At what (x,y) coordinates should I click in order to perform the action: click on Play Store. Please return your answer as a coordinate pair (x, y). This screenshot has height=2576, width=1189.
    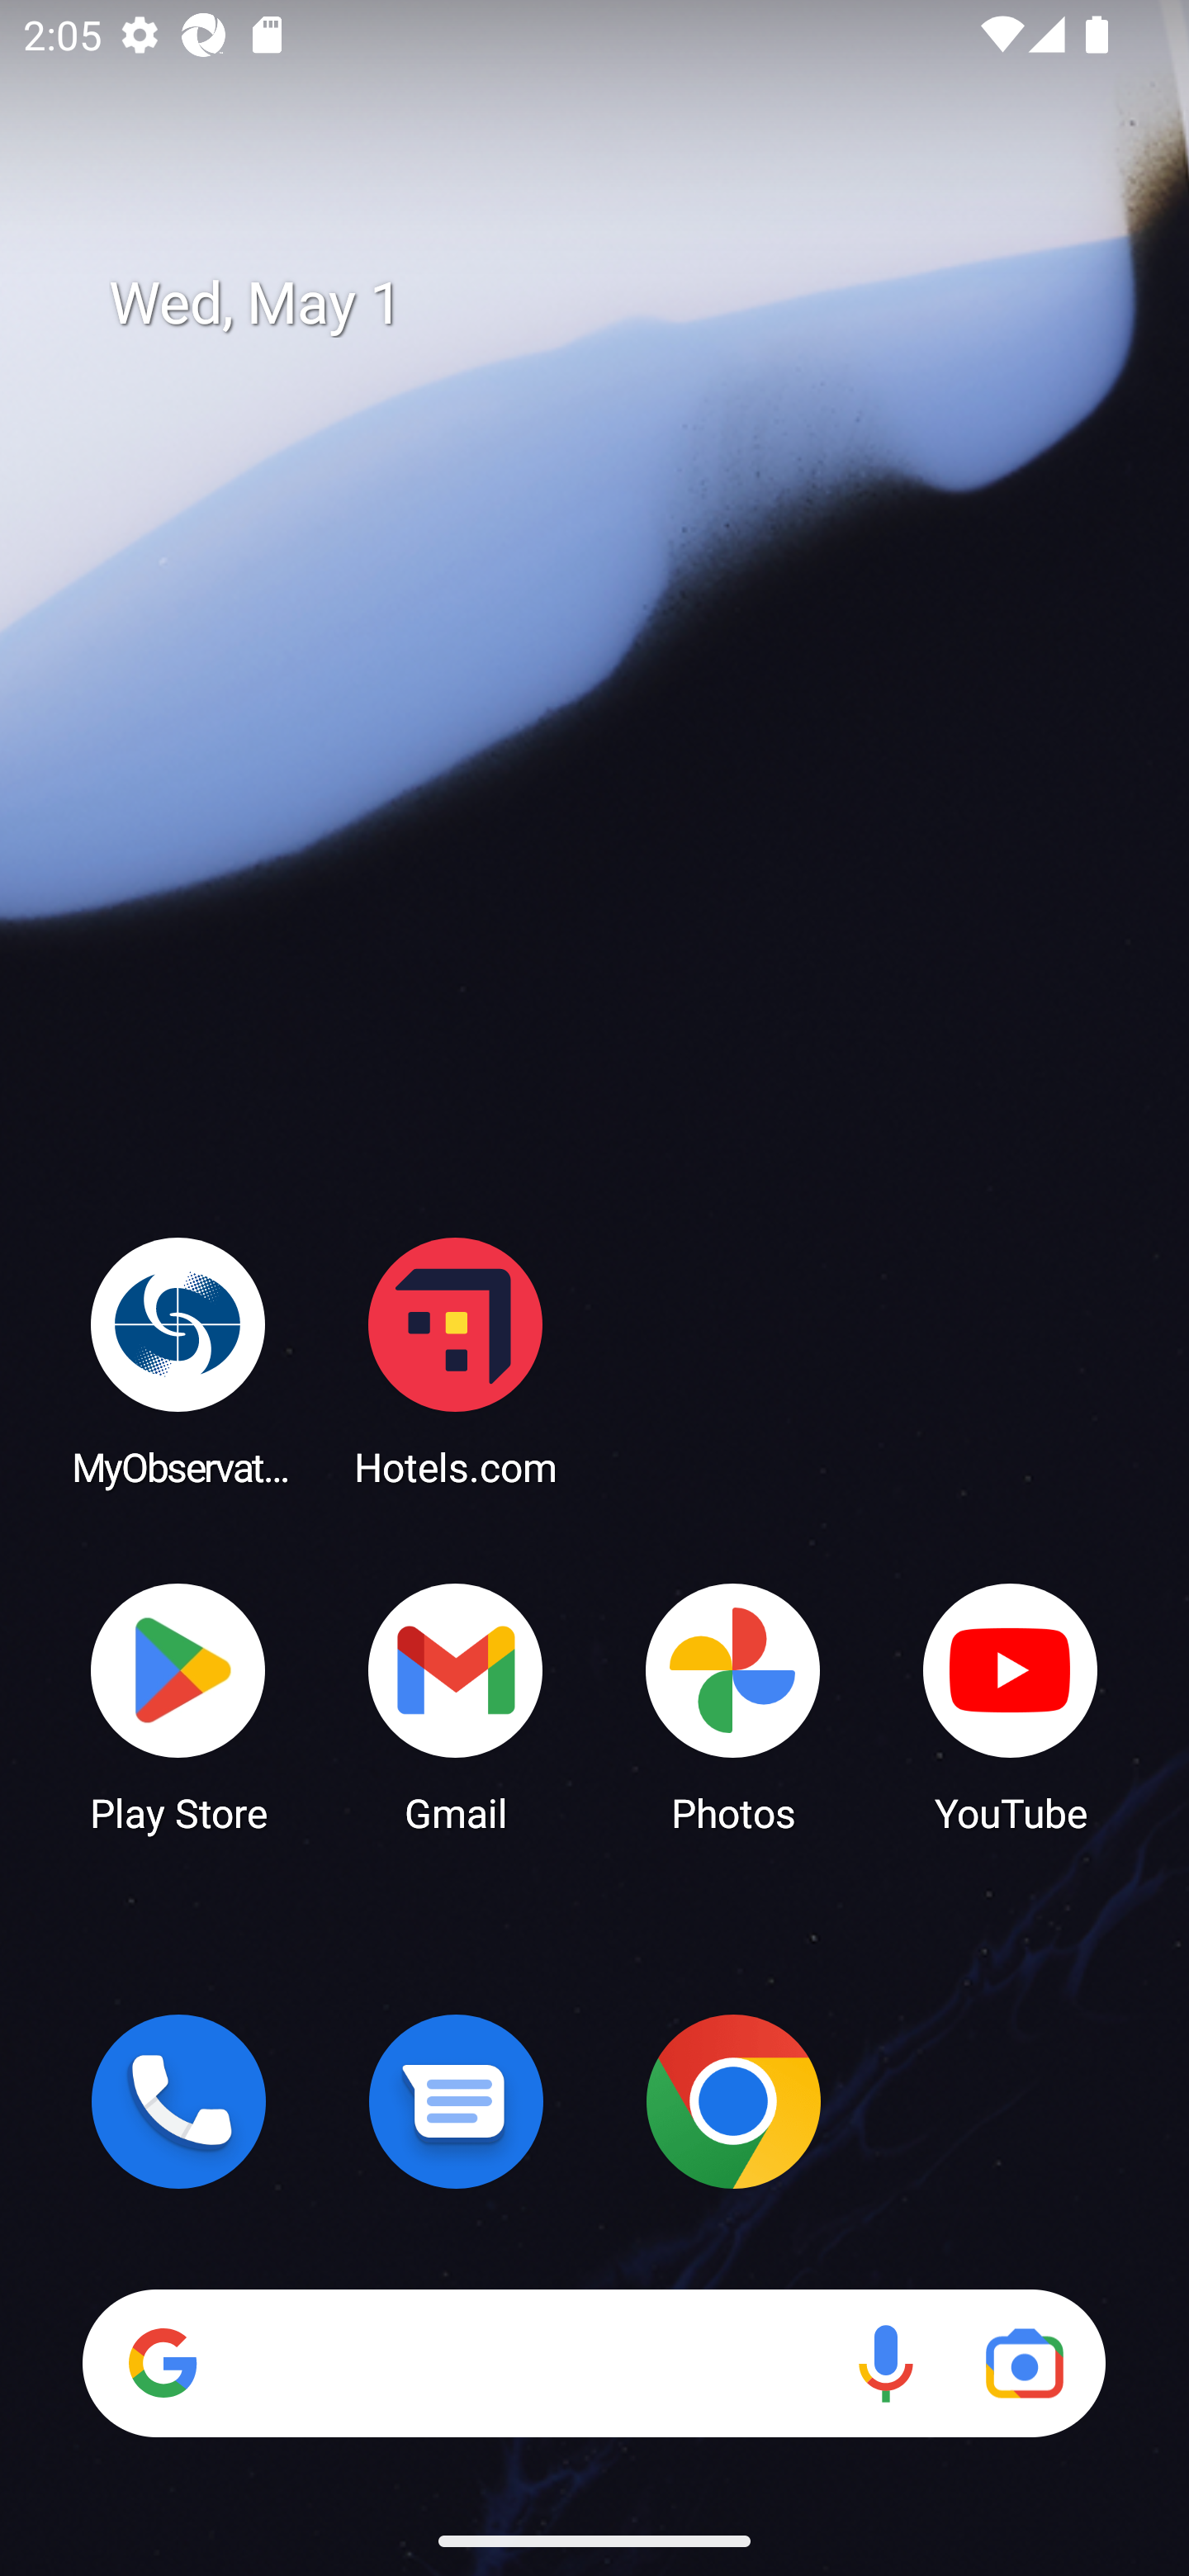
    Looking at the image, I should click on (178, 1706).